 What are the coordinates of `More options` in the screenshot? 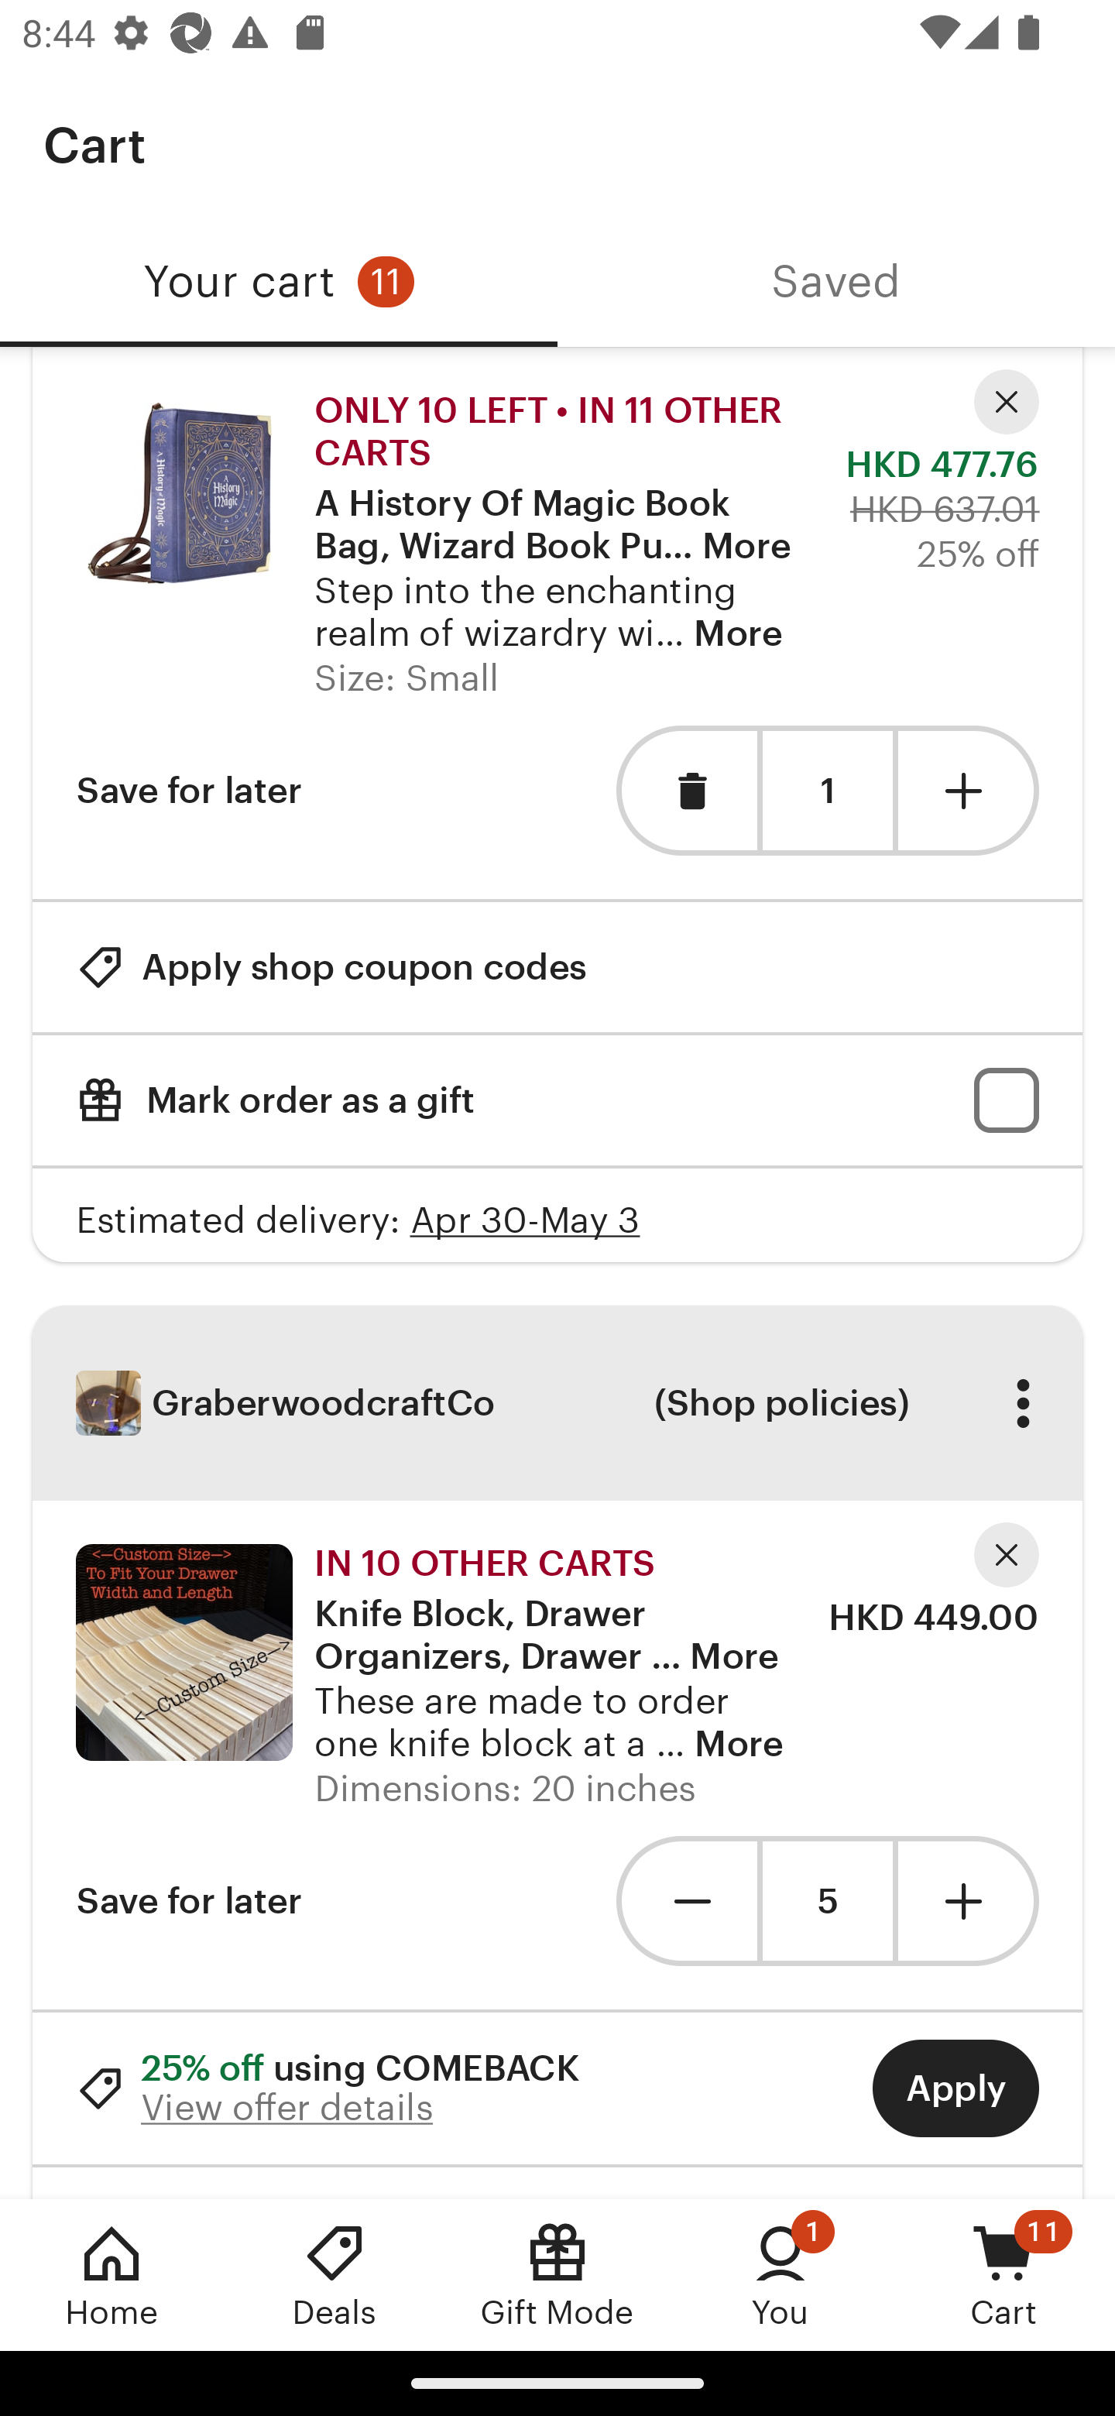 It's located at (1022, 1403).